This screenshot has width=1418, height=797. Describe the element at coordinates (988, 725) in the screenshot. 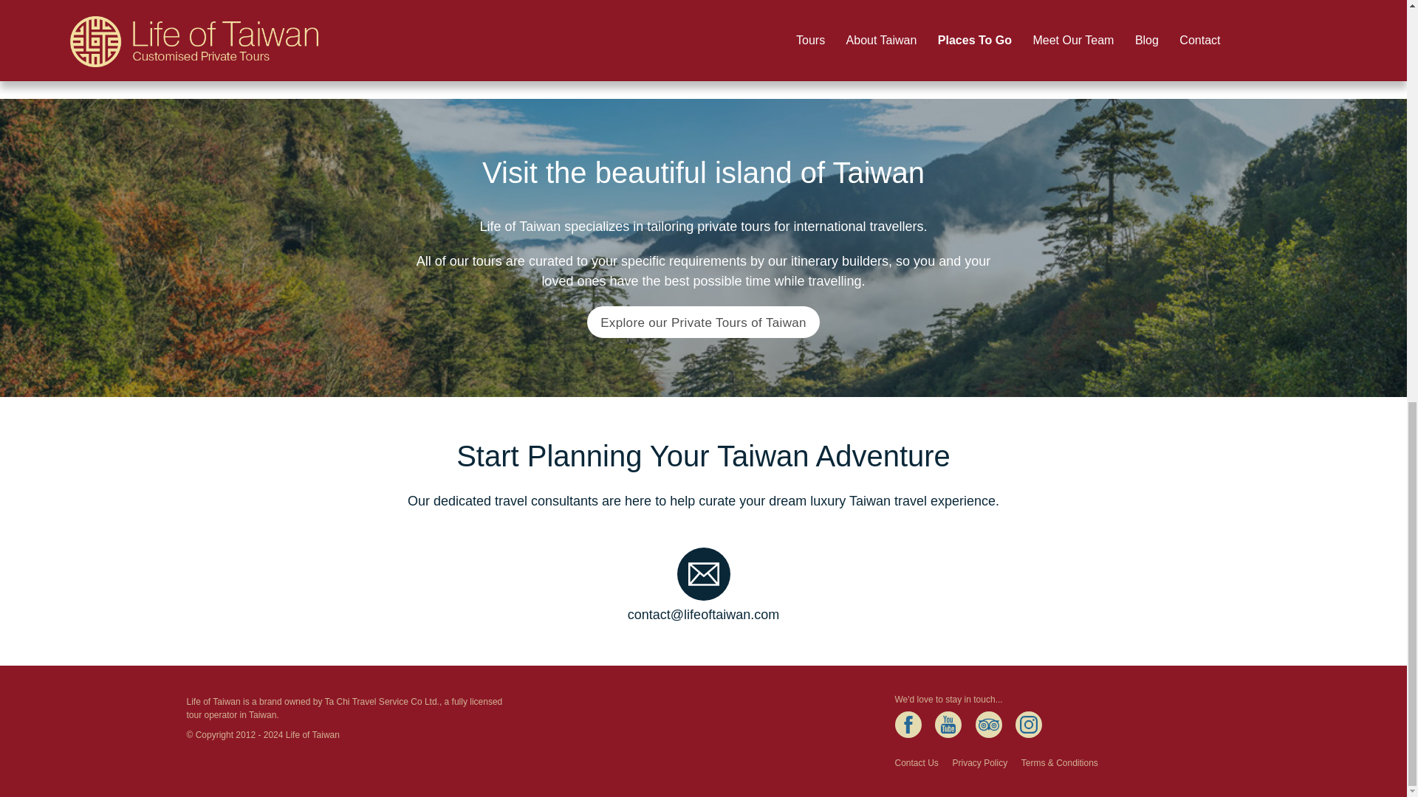

I see `TripAdvisor` at that location.